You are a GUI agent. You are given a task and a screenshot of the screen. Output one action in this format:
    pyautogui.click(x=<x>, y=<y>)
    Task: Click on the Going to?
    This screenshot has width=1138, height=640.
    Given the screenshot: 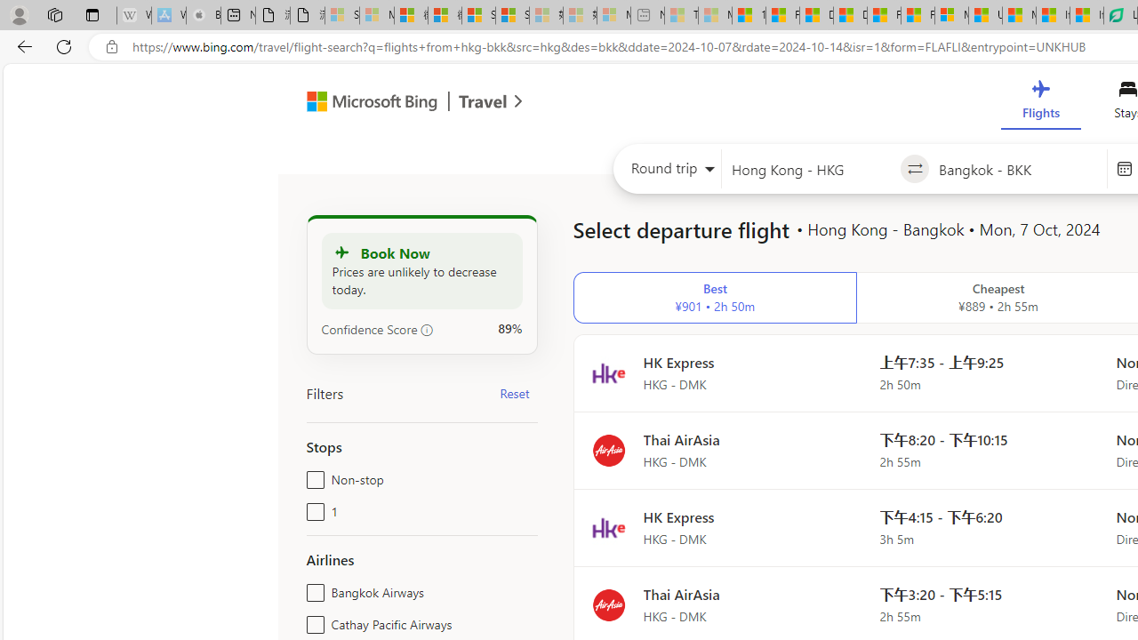 What is the action you would take?
    pyautogui.click(x=1018, y=169)
    